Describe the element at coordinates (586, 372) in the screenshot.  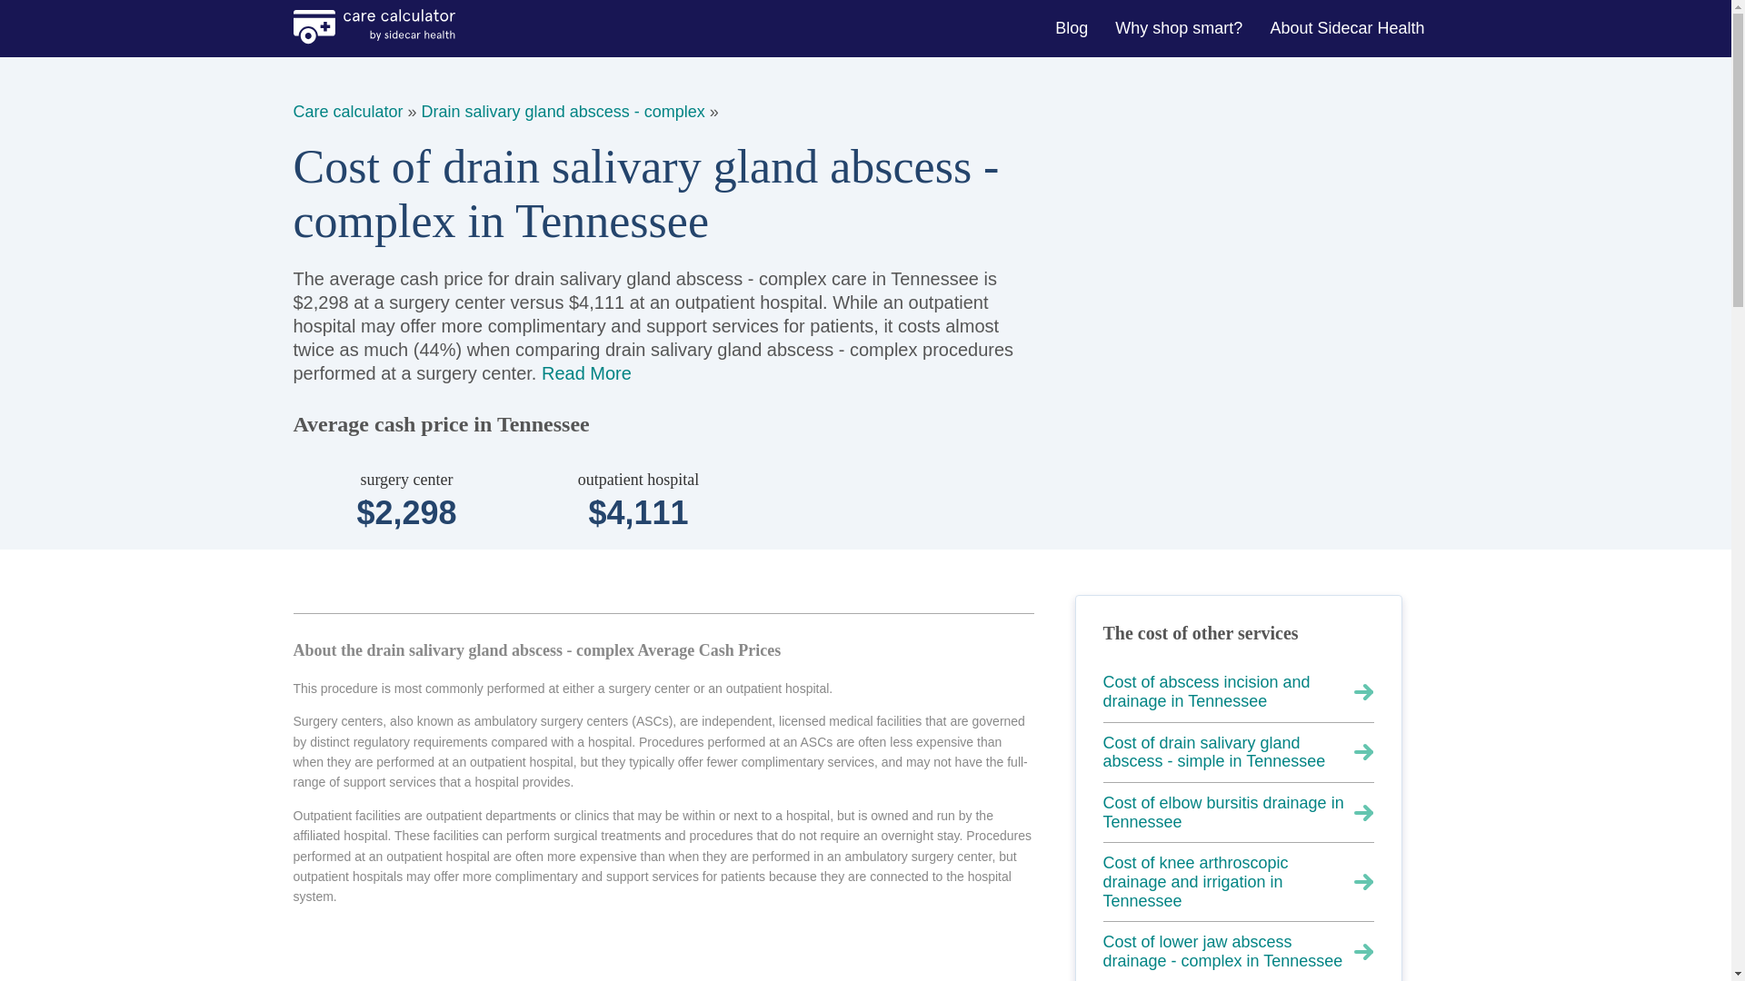
I see `Read More` at that location.